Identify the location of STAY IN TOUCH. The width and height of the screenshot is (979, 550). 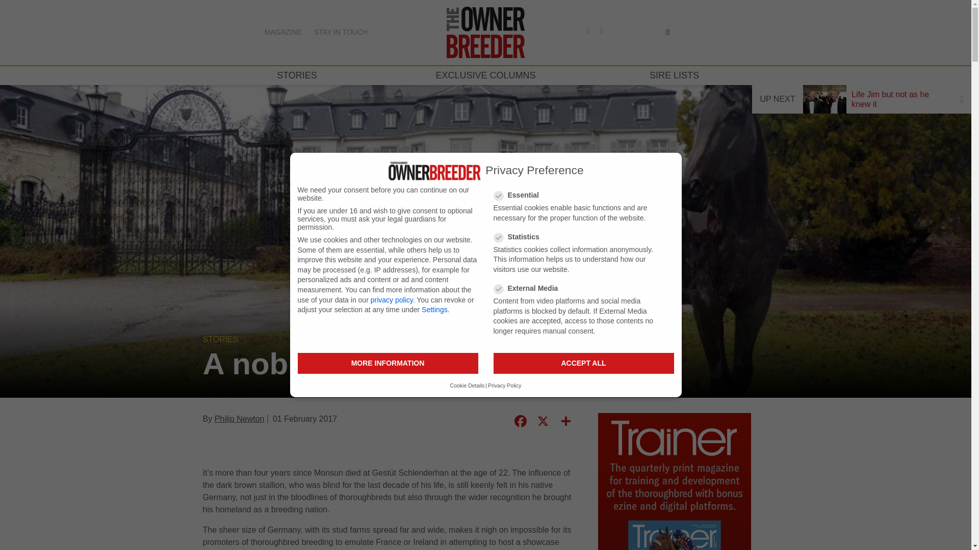
(341, 32).